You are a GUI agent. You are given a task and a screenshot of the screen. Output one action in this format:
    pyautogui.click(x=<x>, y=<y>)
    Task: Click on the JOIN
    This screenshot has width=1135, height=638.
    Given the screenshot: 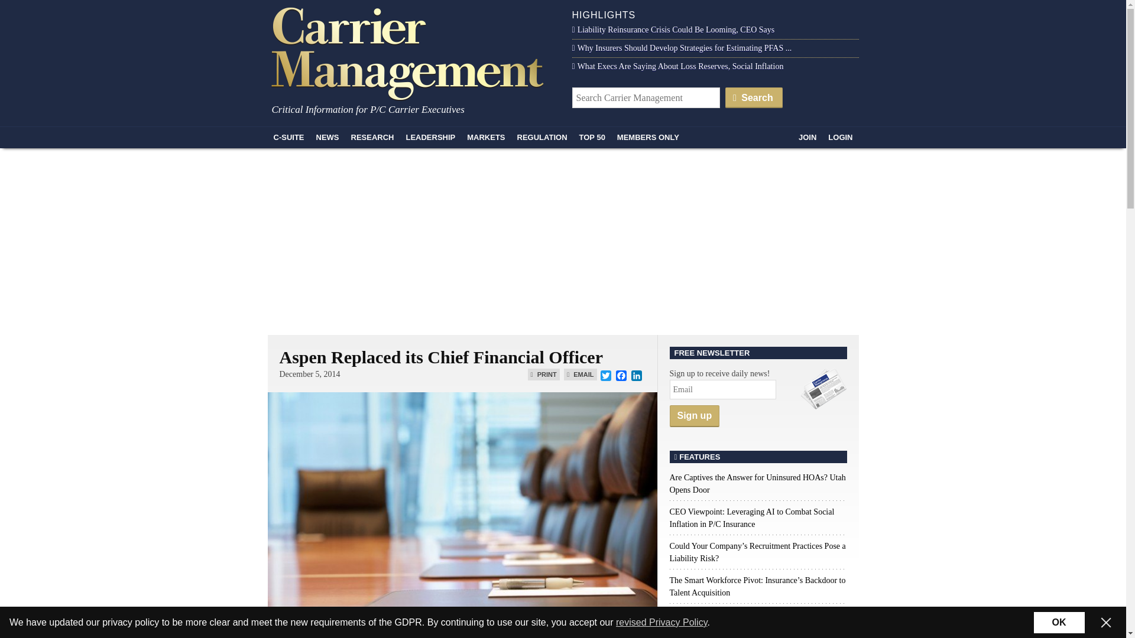 What is the action you would take?
    pyautogui.click(x=807, y=137)
    